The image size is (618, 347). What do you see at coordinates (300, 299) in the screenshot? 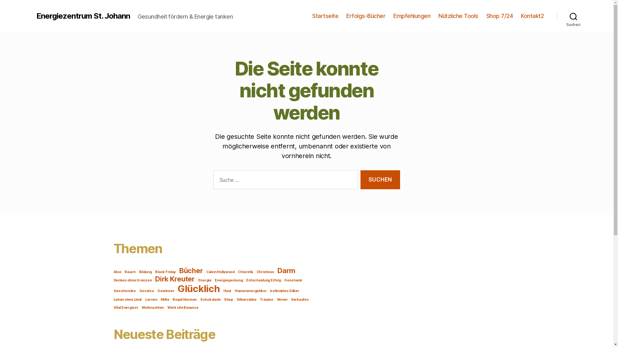
I see `Verkaufen` at bounding box center [300, 299].